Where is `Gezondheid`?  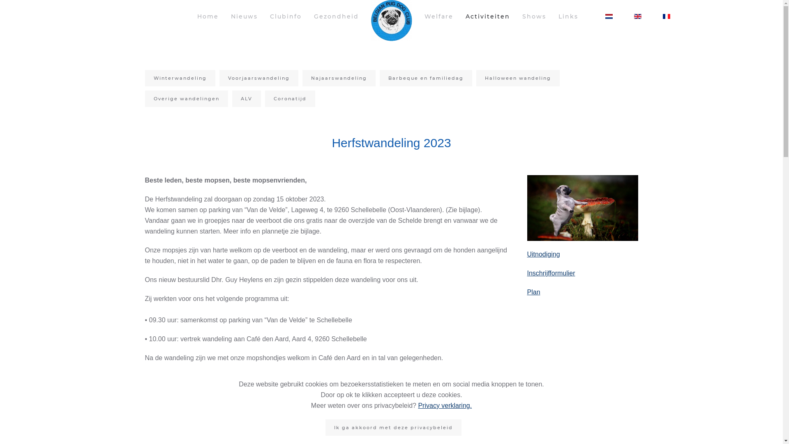 Gezondheid is located at coordinates (336, 16).